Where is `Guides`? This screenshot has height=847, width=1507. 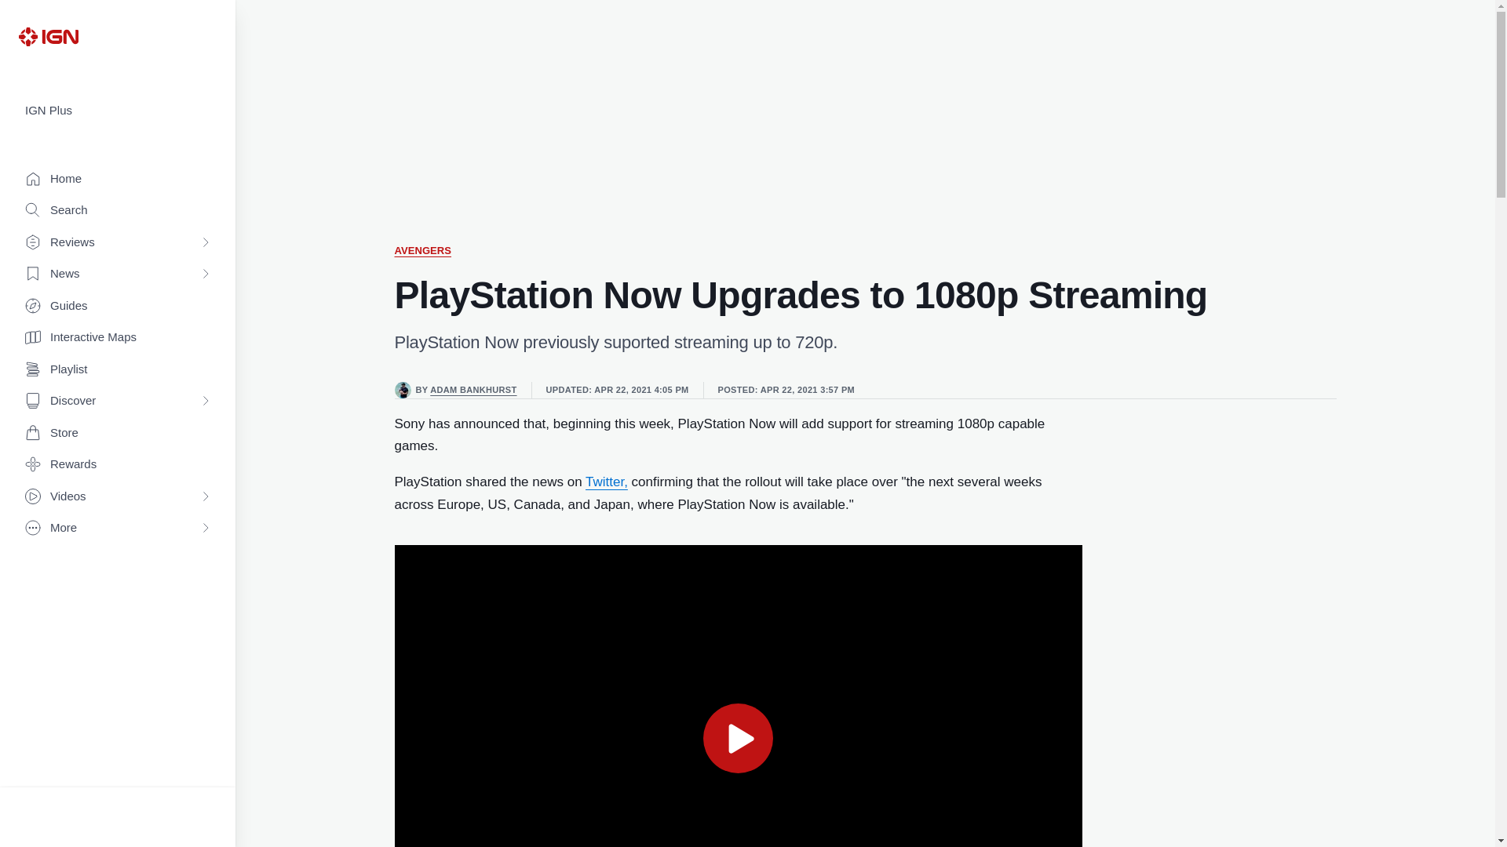
Guides is located at coordinates (118, 306).